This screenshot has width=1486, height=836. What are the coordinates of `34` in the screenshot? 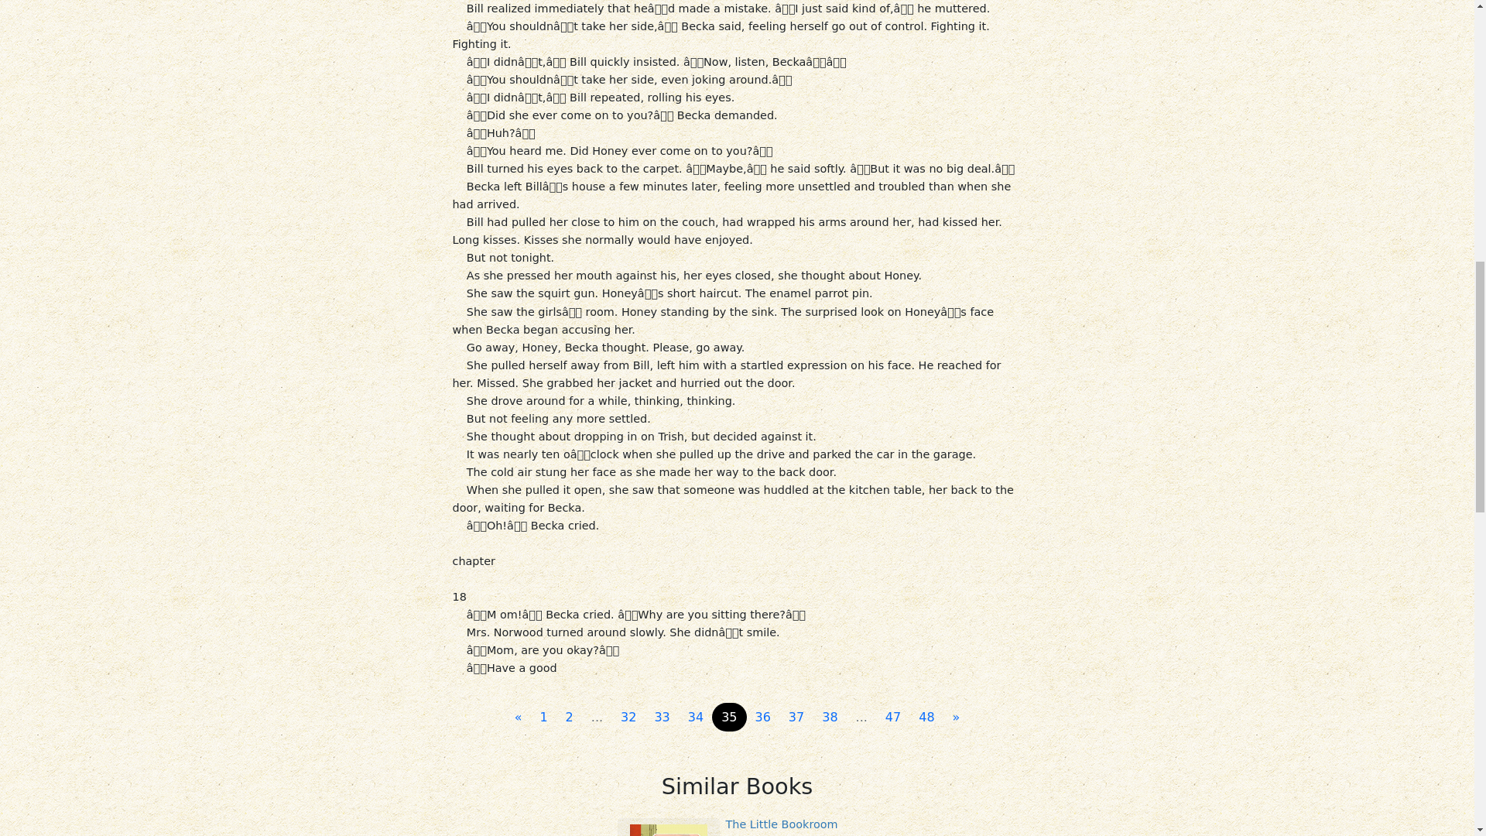 It's located at (696, 718).